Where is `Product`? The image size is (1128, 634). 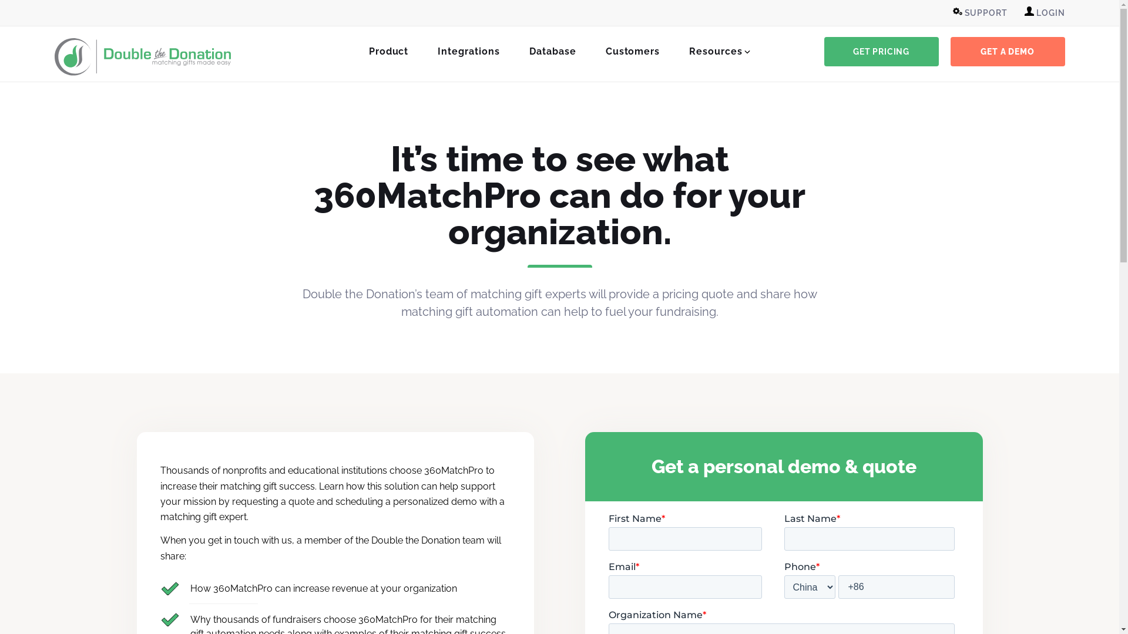
Product is located at coordinates (389, 52).